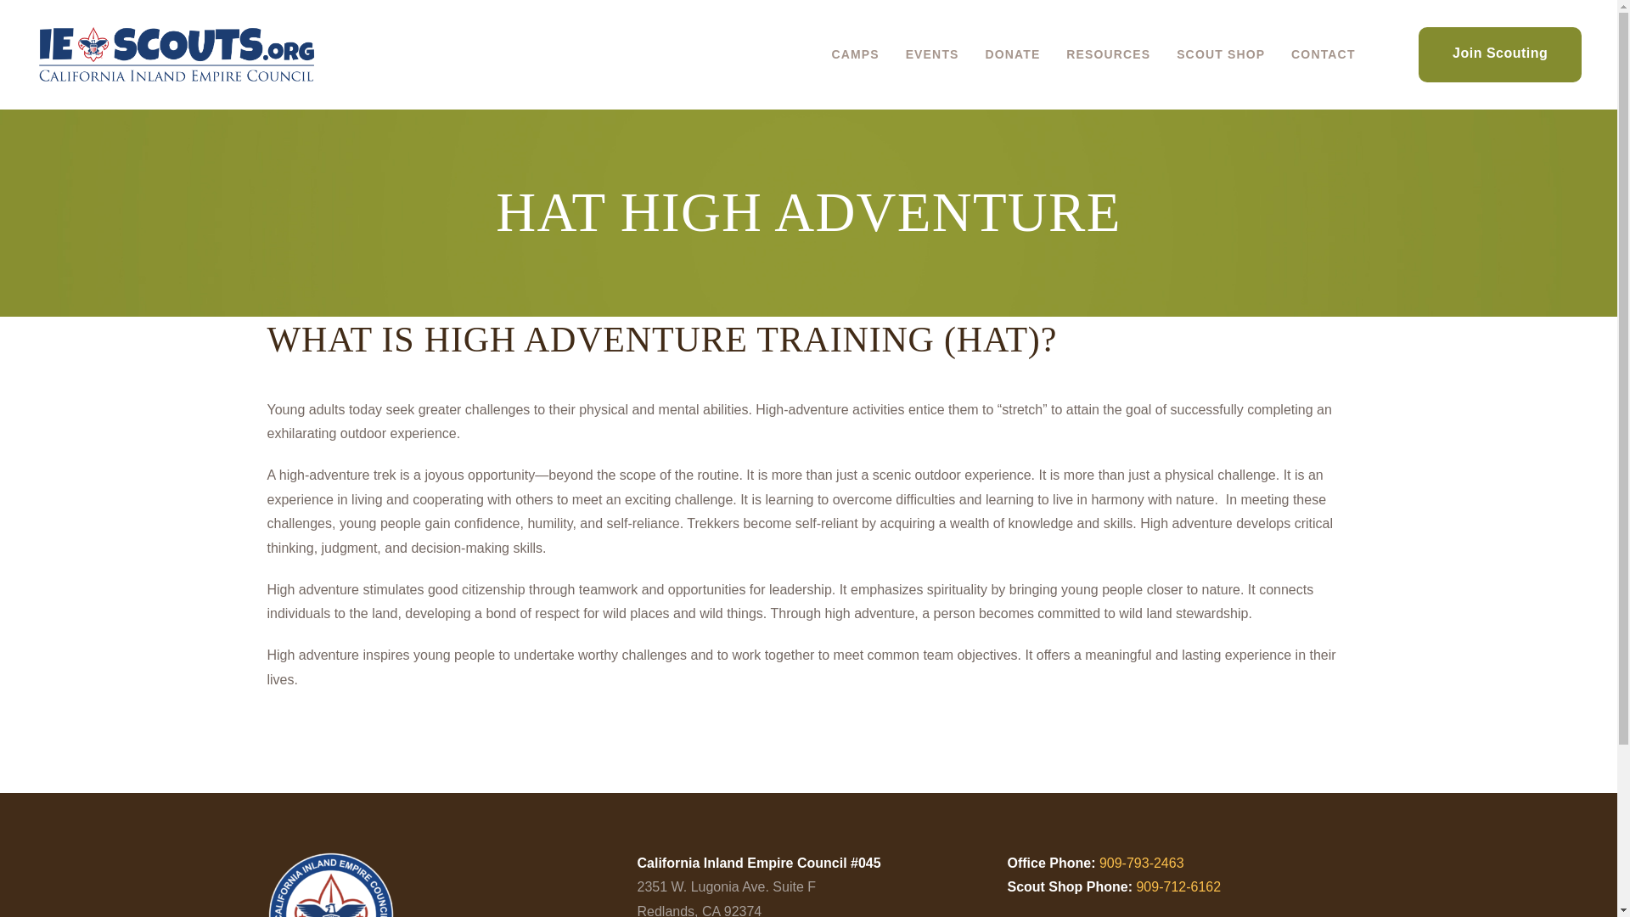  I want to click on Join Scouting, so click(1499, 54).